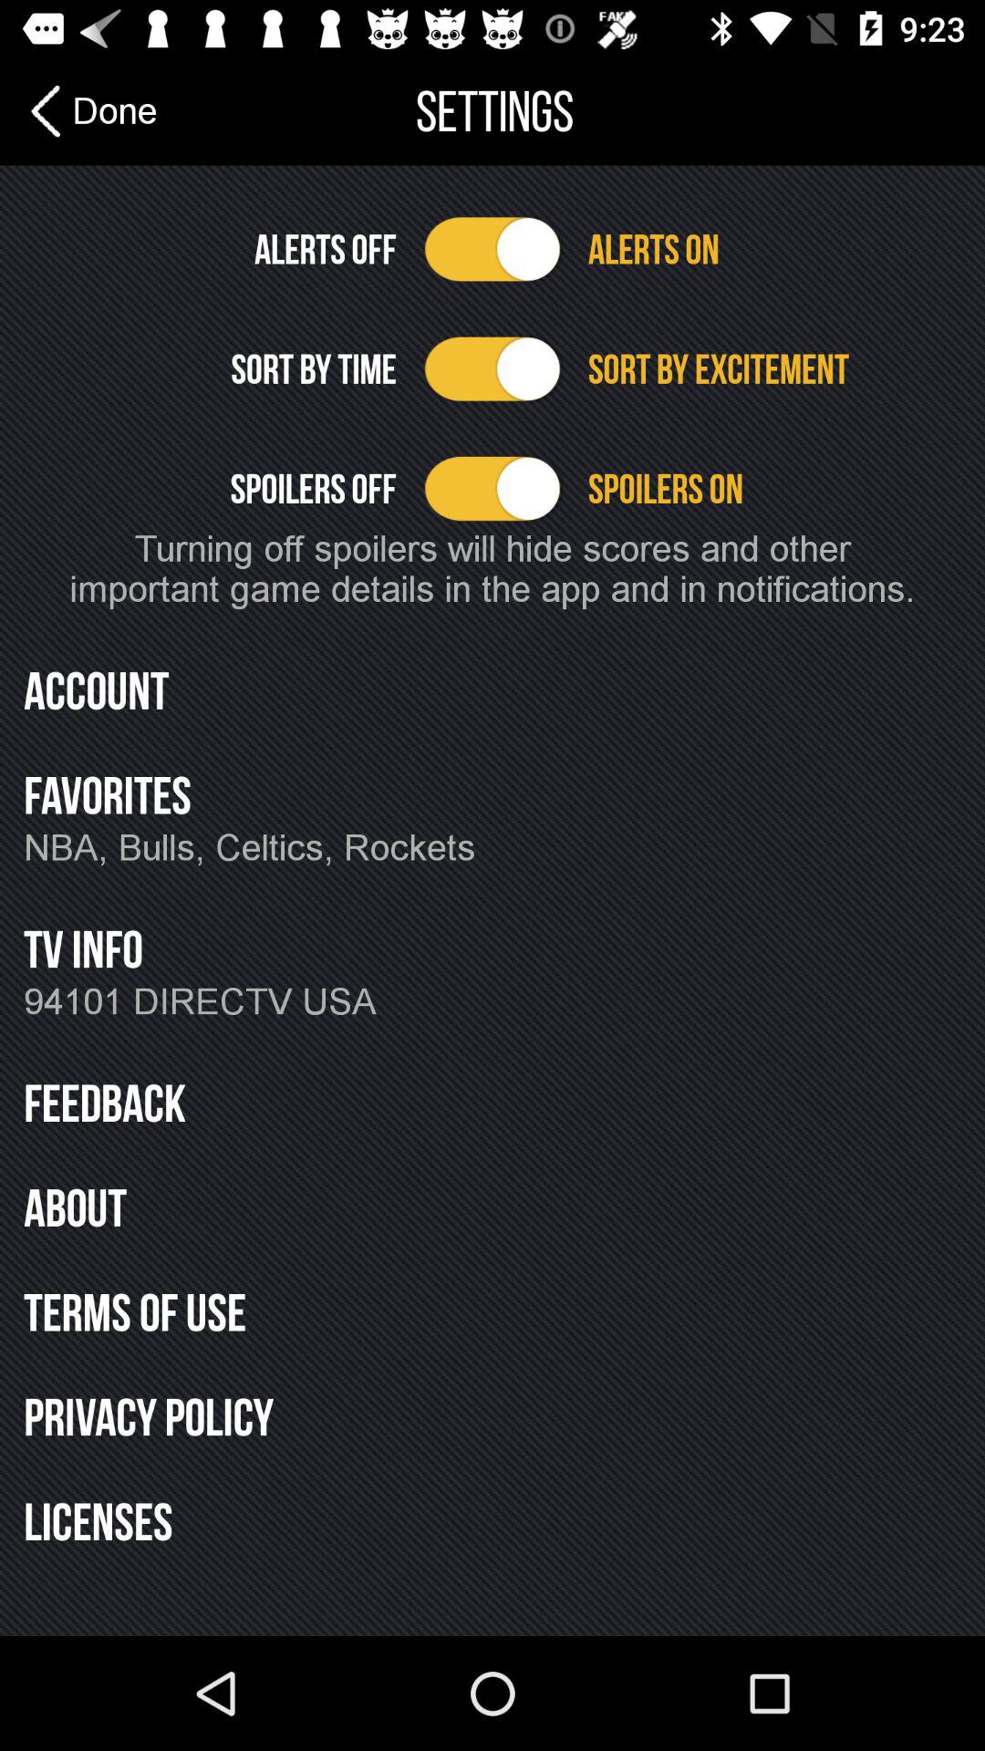 This screenshot has width=985, height=1751. What do you see at coordinates (773, 489) in the screenshot?
I see `turn off the spoilers on` at bounding box center [773, 489].